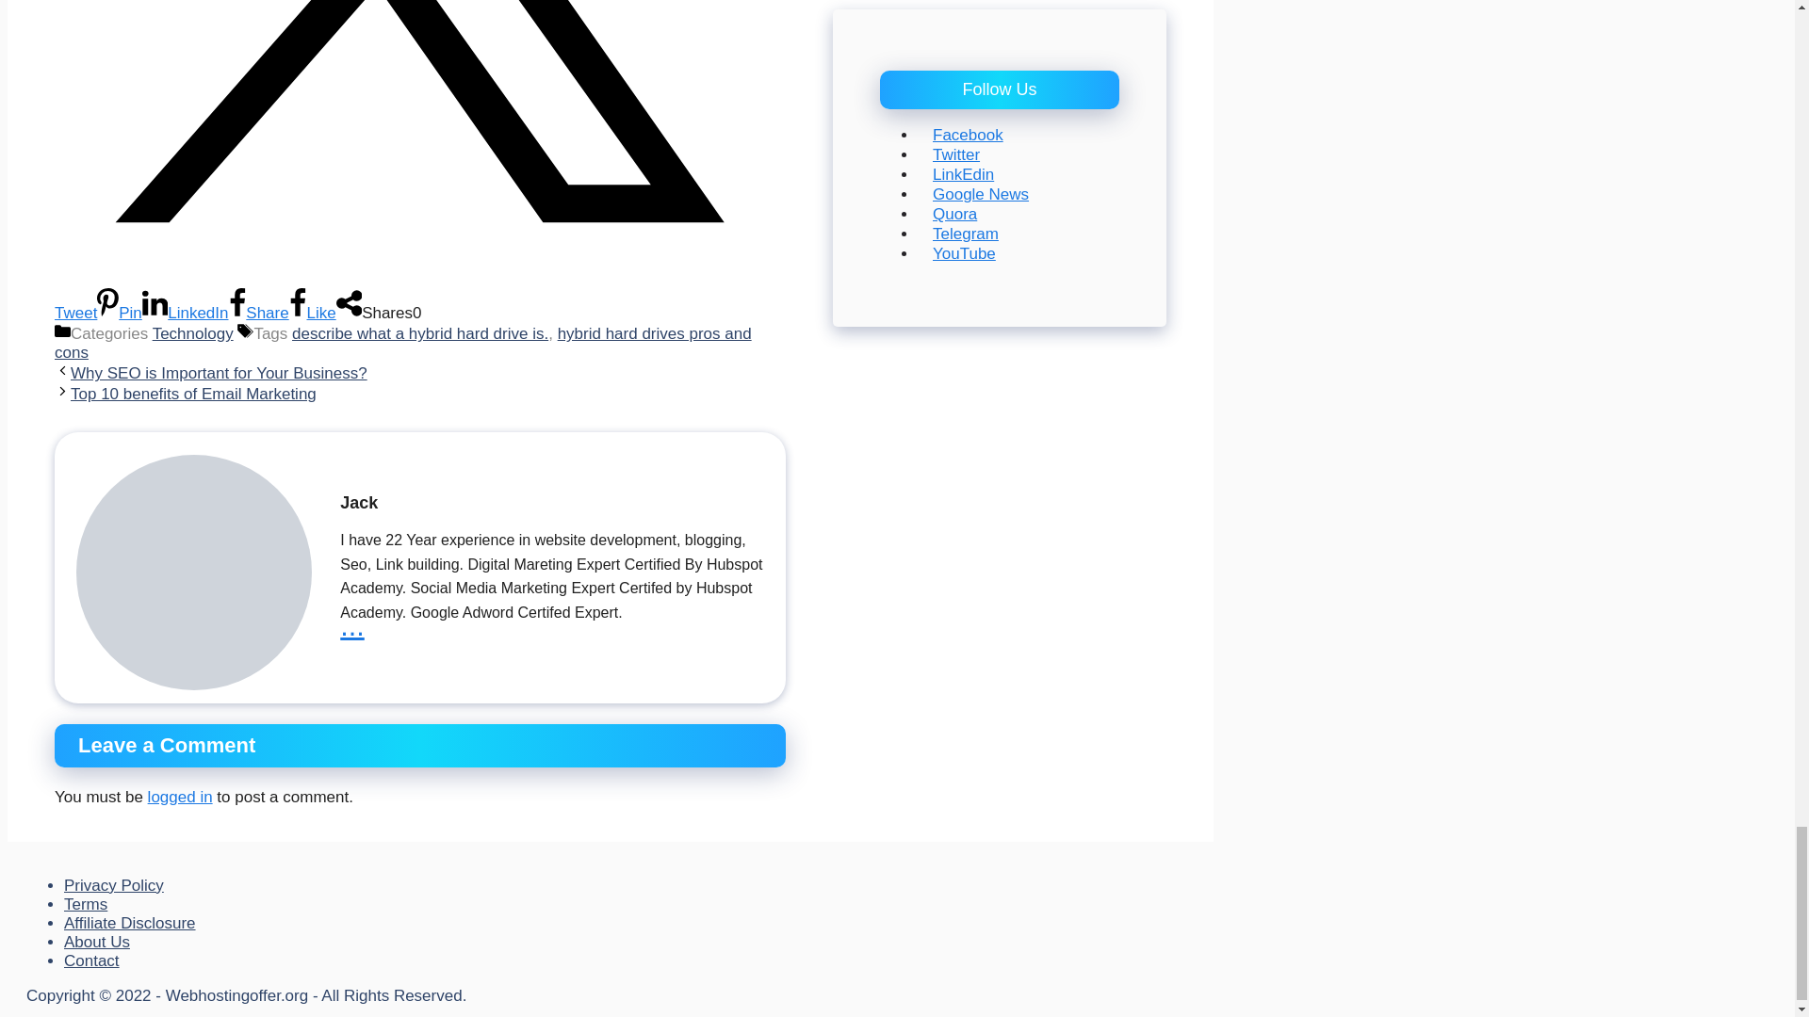  I want to click on Tweet, so click(419, 296).